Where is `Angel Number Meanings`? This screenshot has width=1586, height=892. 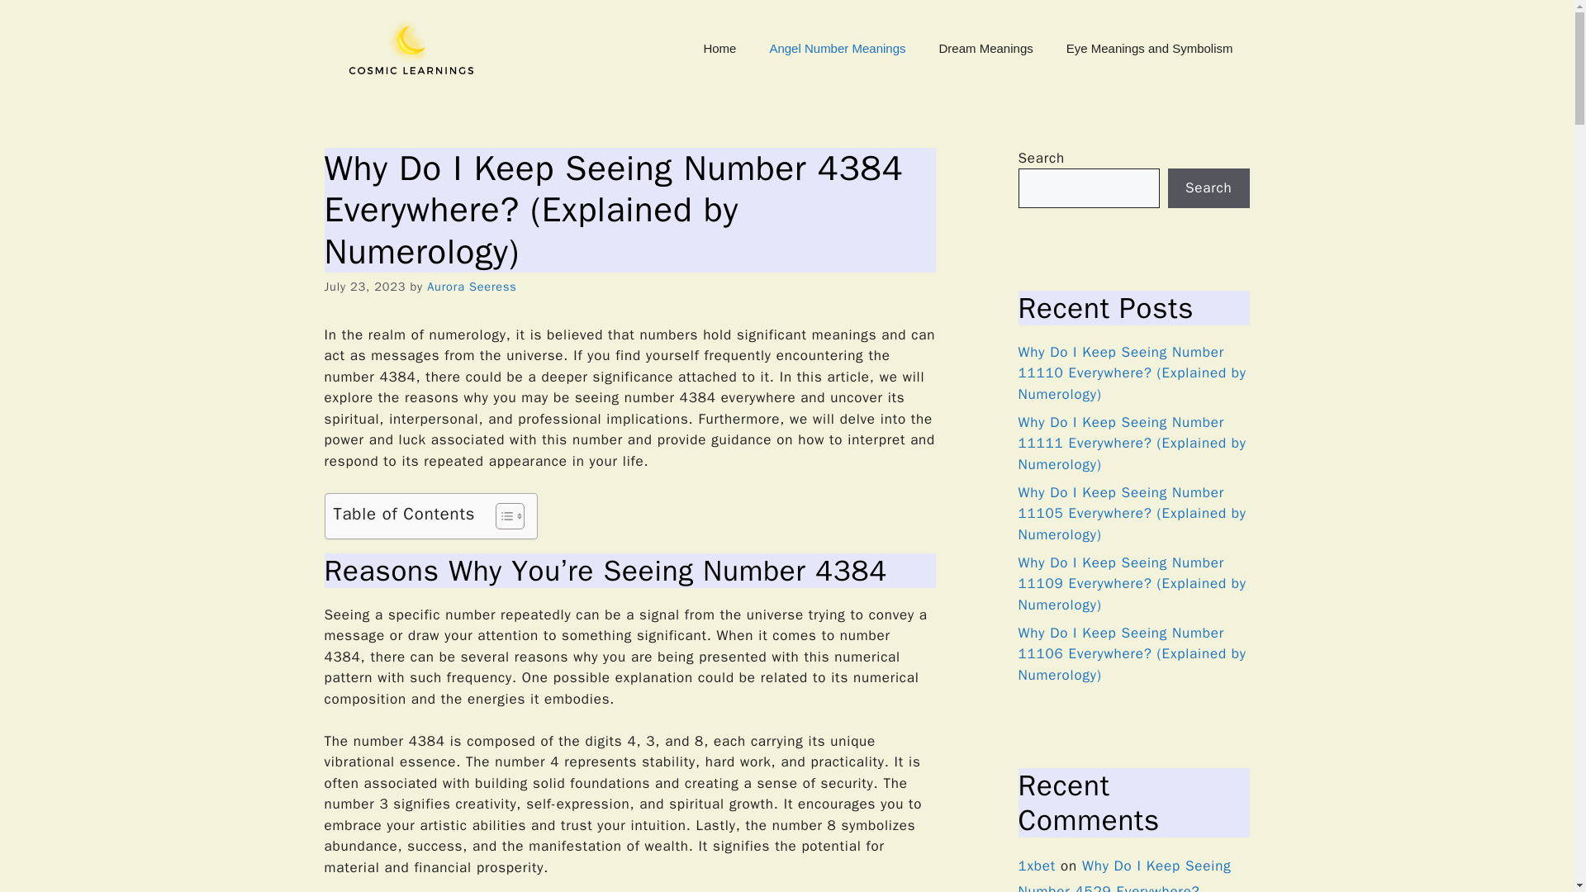 Angel Number Meanings is located at coordinates (836, 48).